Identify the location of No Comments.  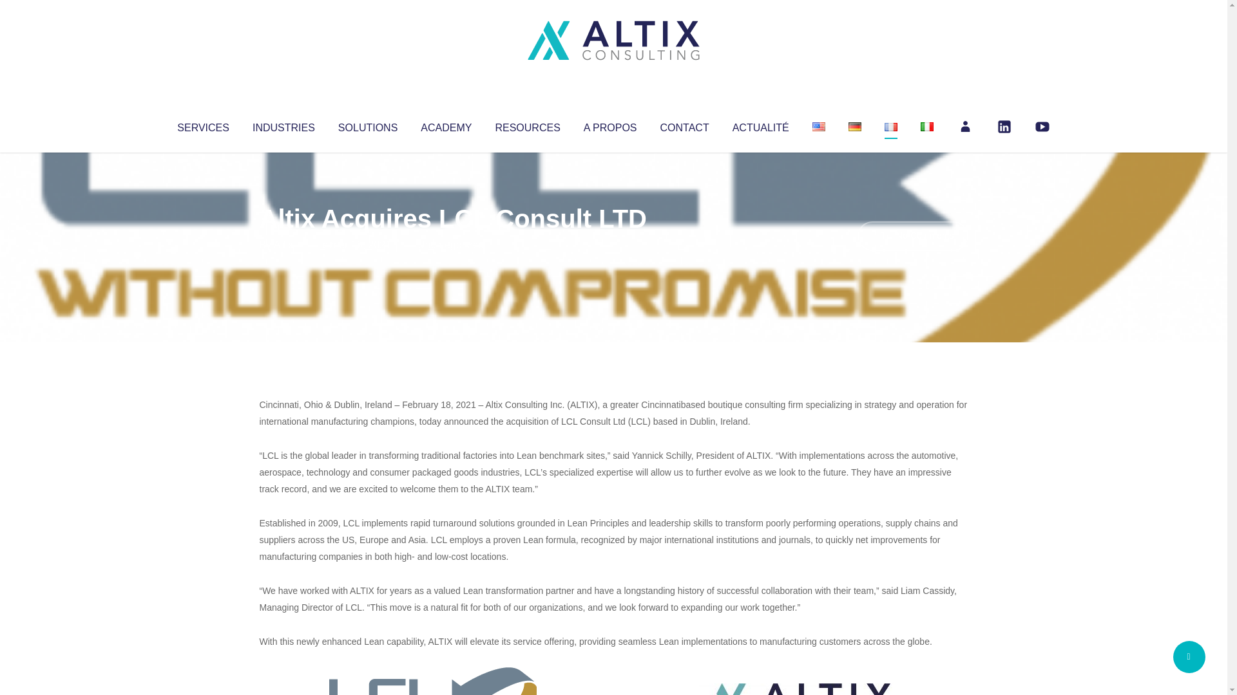
(912, 236).